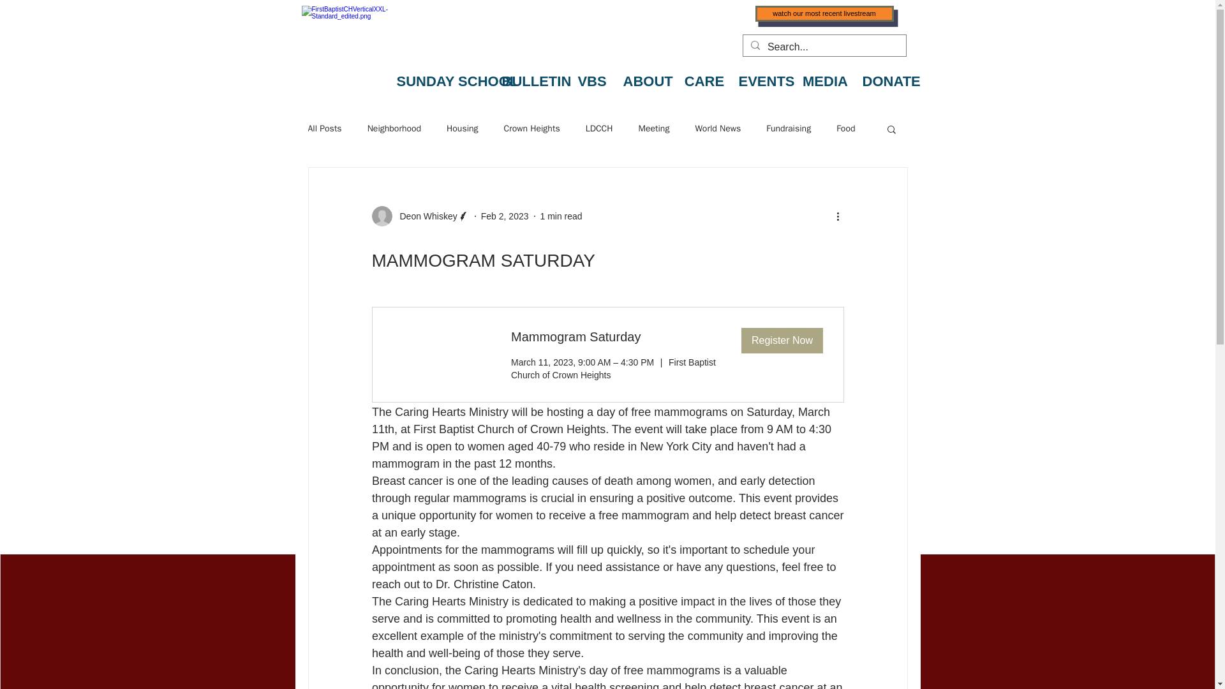 This screenshot has width=1225, height=689. Describe the element at coordinates (646, 75) in the screenshot. I see `ABOUT` at that location.